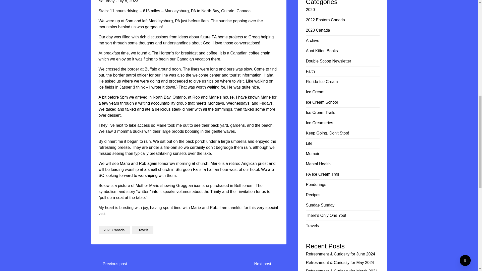 The height and width of the screenshot is (271, 482). I want to click on 2022 Eastern Canada, so click(325, 20).